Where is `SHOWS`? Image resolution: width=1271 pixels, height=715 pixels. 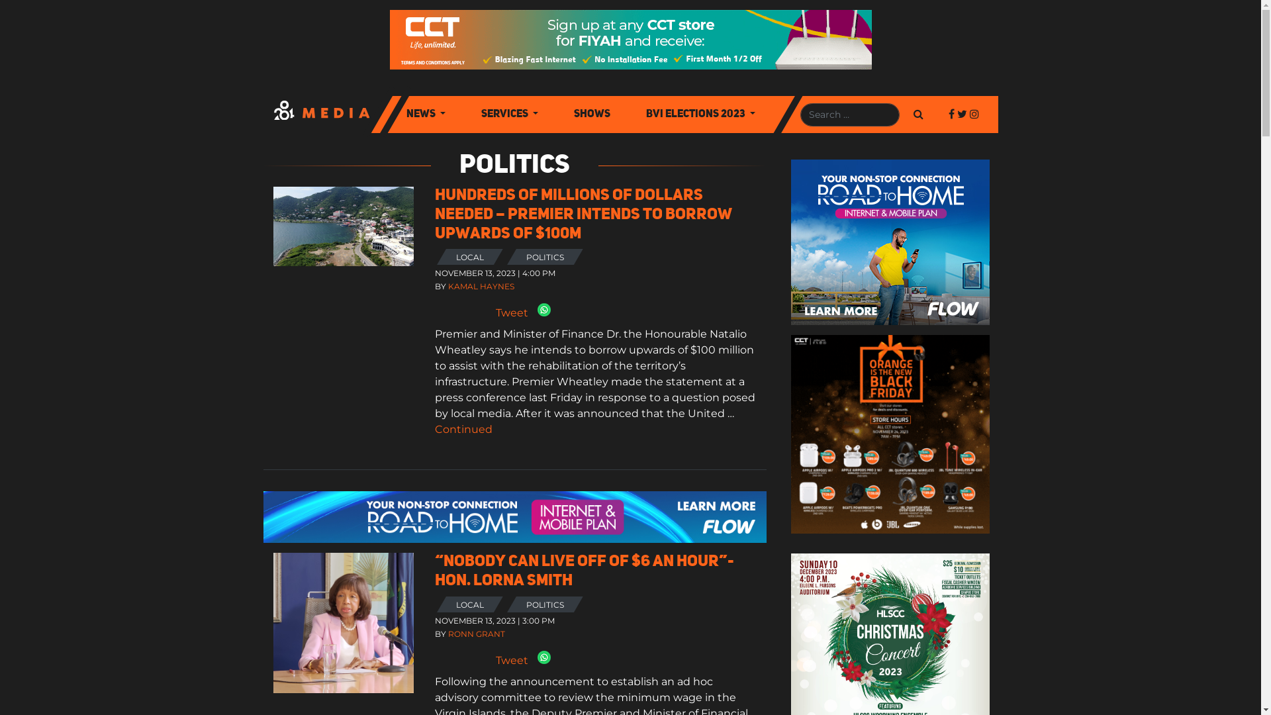 SHOWS is located at coordinates (592, 115).